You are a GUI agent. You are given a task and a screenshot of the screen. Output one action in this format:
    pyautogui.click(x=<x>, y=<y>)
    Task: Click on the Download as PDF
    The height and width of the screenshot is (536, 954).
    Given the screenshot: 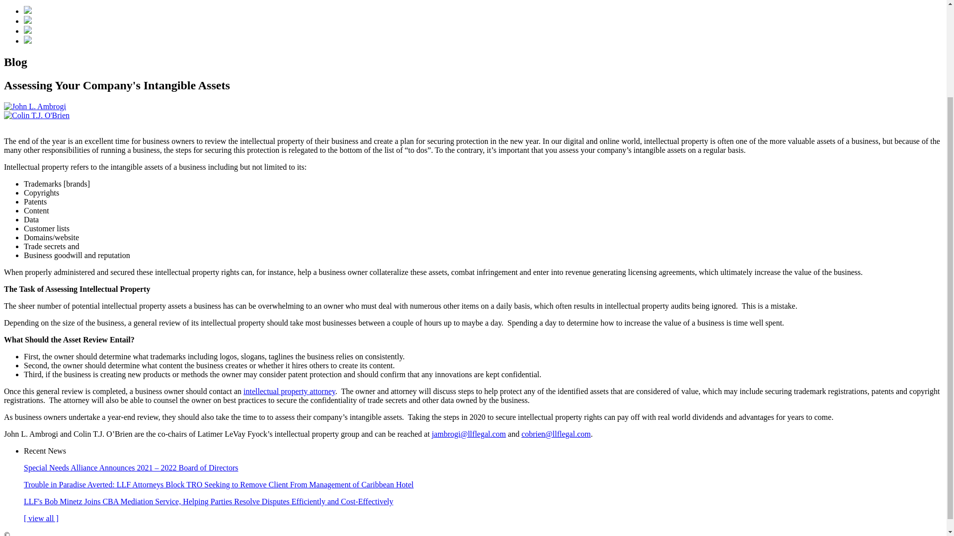 What is the action you would take?
    pyautogui.click(x=28, y=11)
    